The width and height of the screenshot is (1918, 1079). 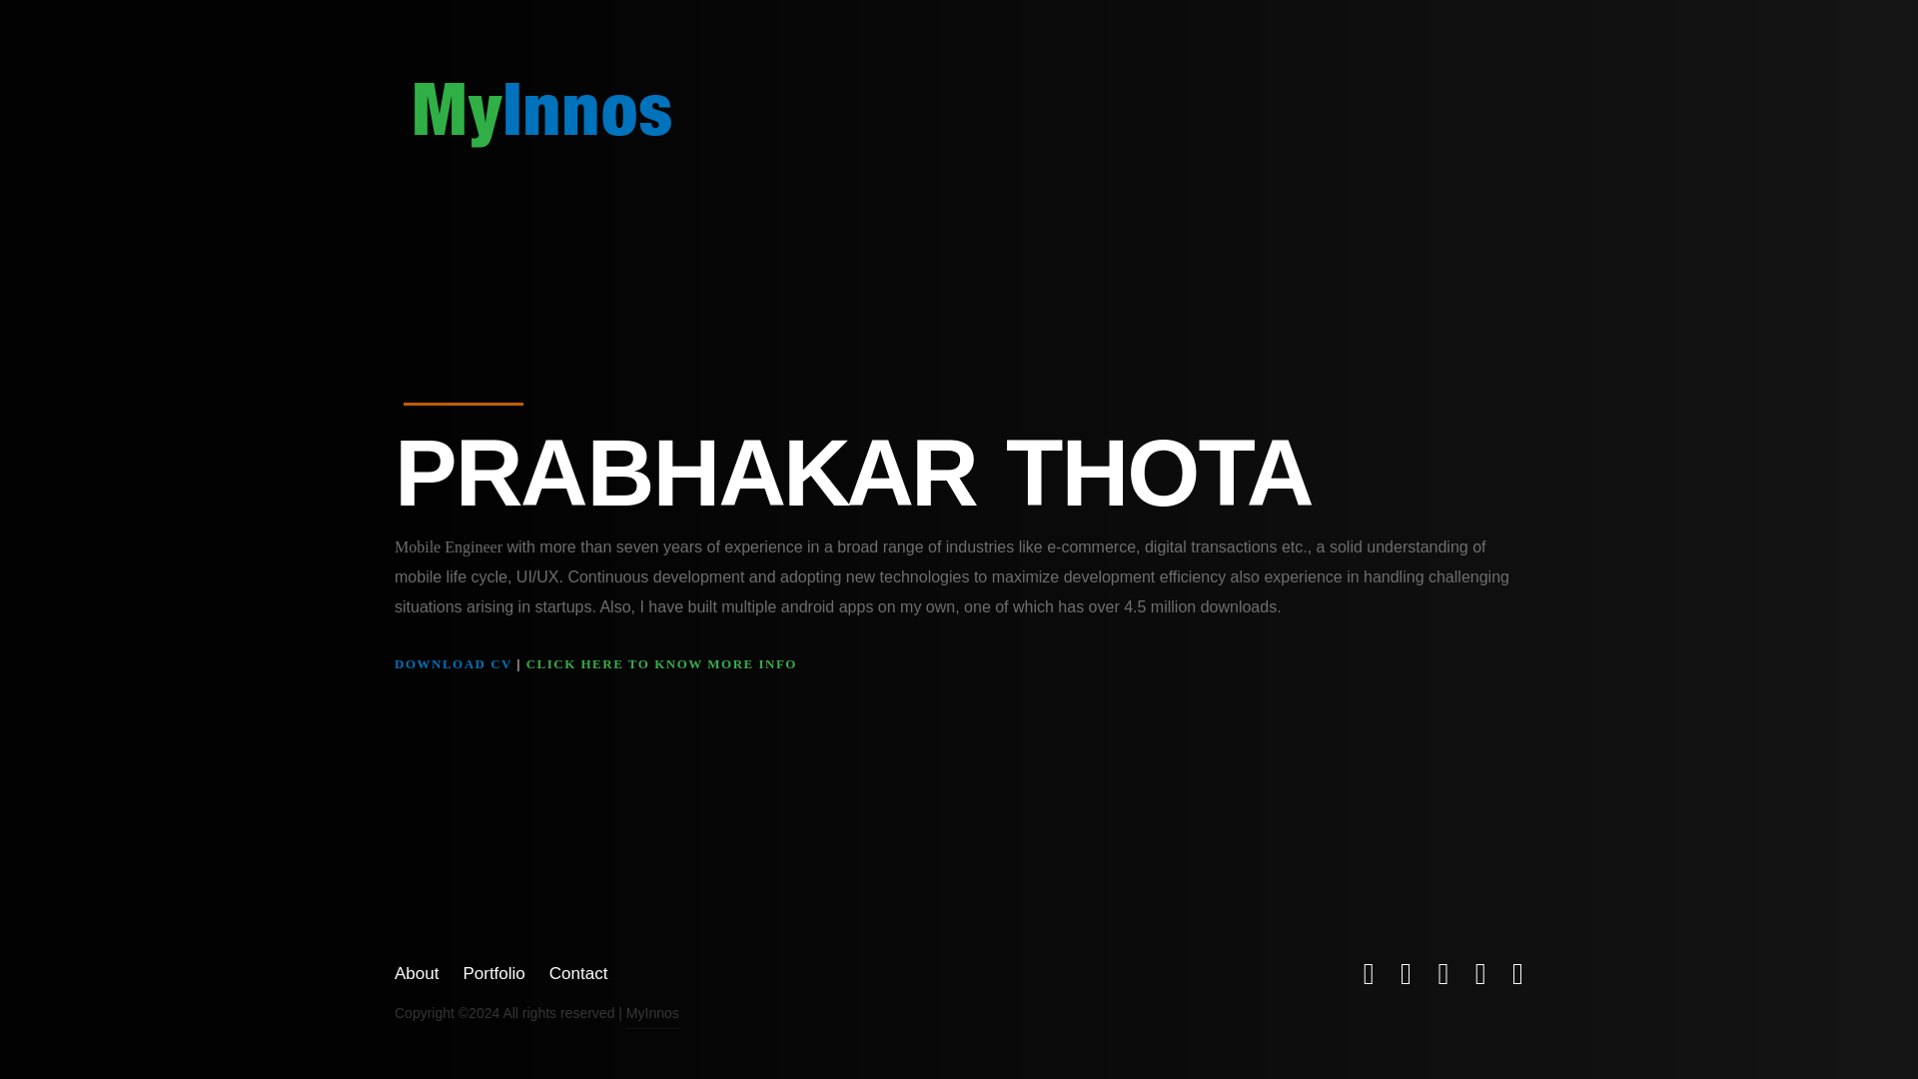 What do you see at coordinates (1406, 973) in the screenshot?
I see `Reddit` at bounding box center [1406, 973].